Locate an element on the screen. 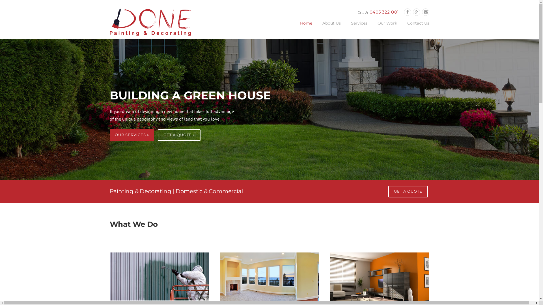  Home is located at coordinates (306, 28).